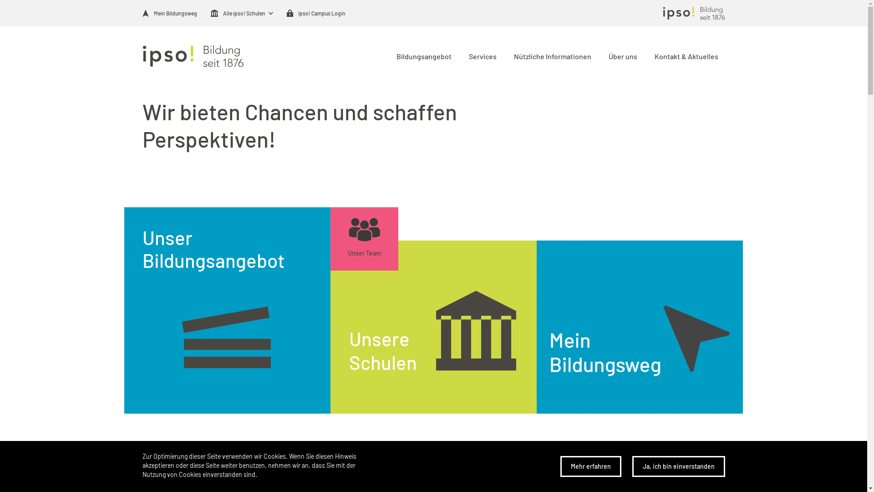  What do you see at coordinates (678, 466) in the screenshot?
I see `Ja, ich bin einverstanden` at bounding box center [678, 466].